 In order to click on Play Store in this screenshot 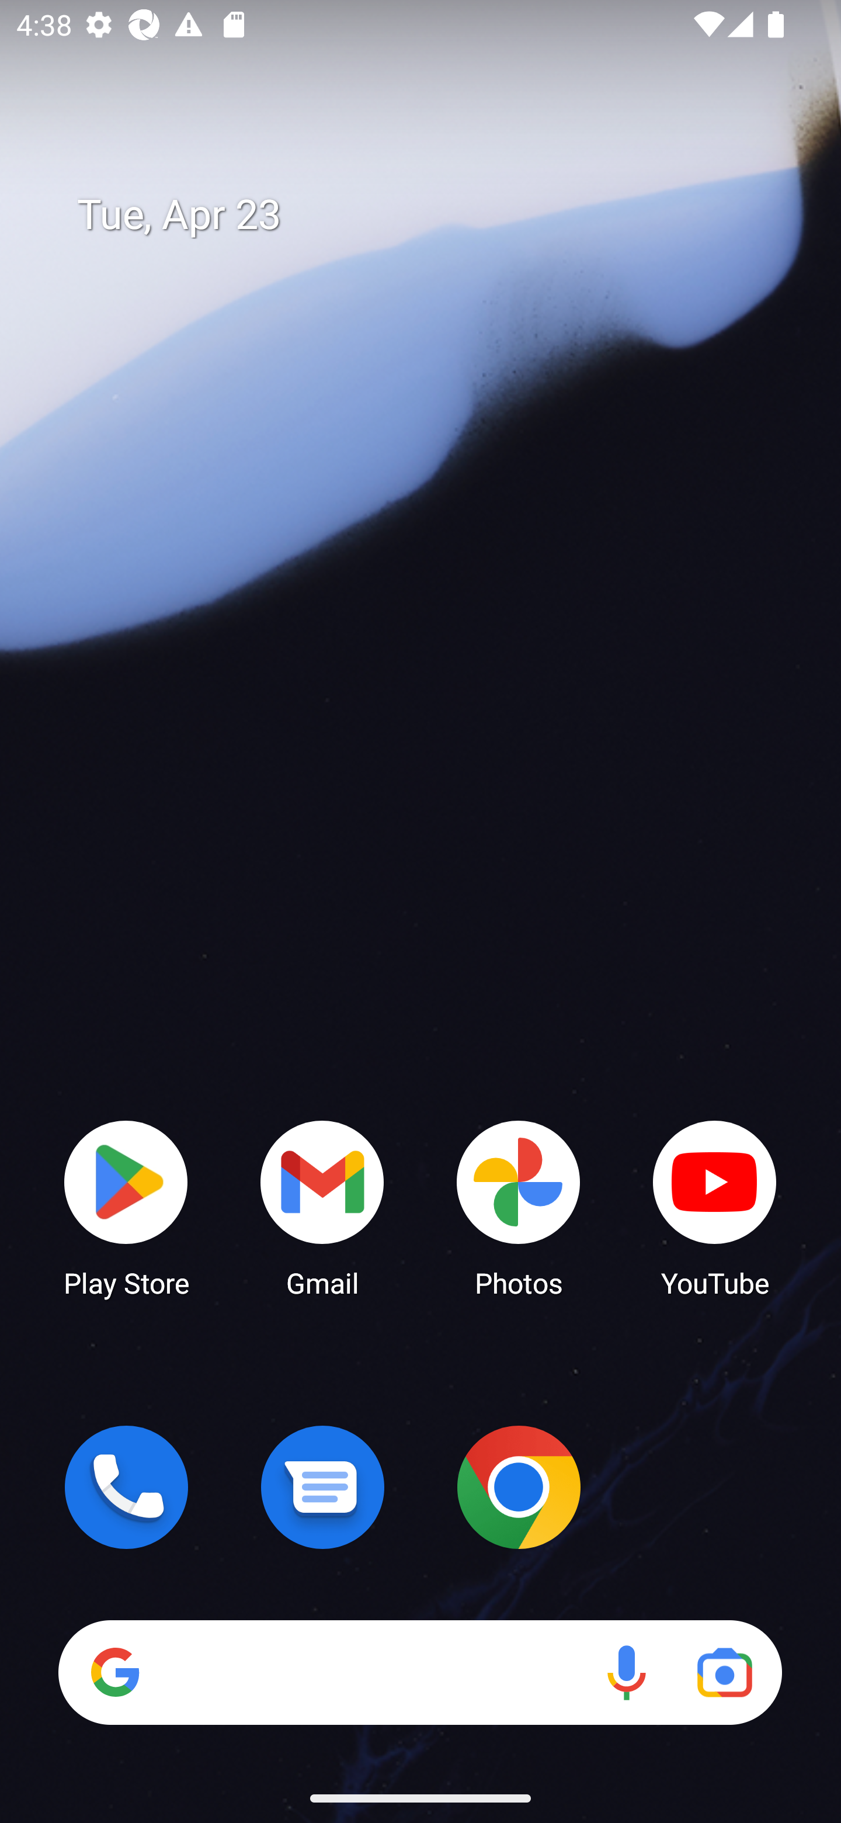, I will do `click(126, 1207)`.